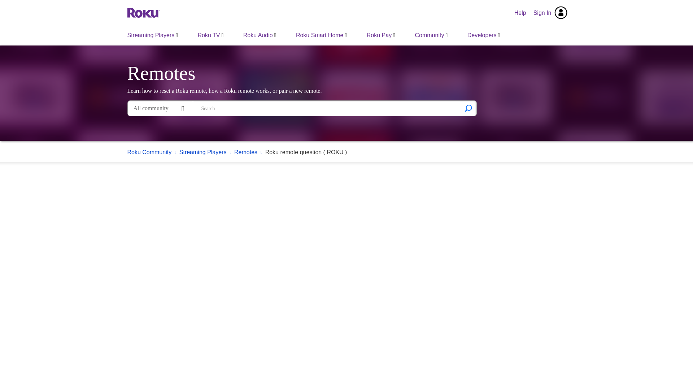  What do you see at coordinates (153, 35) in the screenshot?
I see `Streaming Players` at bounding box center [153, 35].